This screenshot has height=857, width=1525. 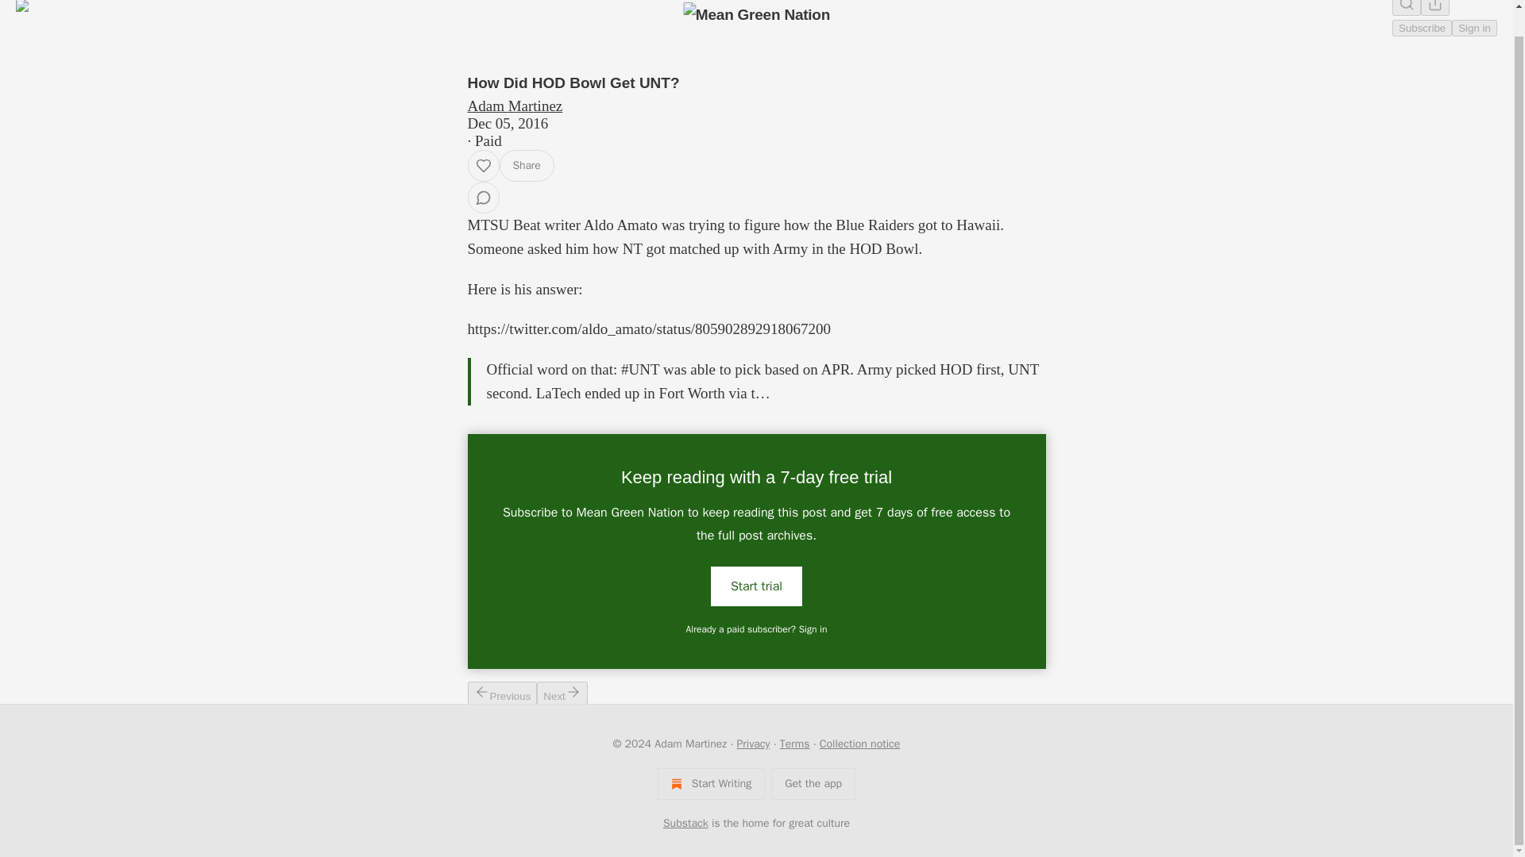 I want to click on Share, so click(x=526, y=165).